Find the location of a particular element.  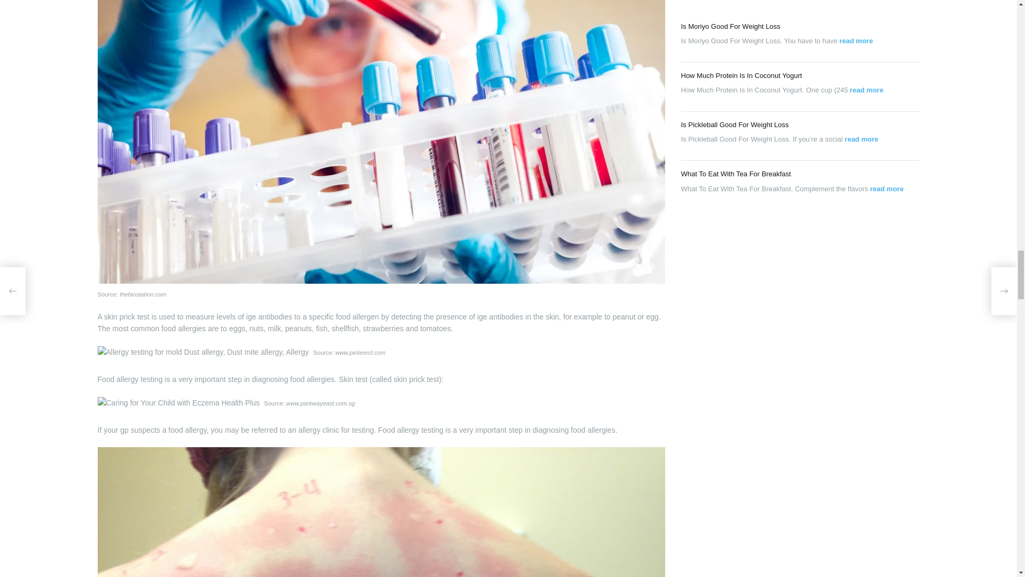

What Food Allergies Do They Test For 42 is located at coordinates (178, 403).